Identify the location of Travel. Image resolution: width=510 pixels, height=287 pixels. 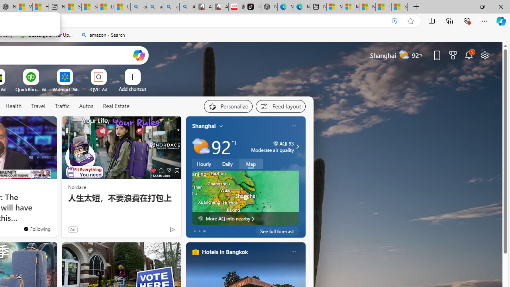
(38, 106).